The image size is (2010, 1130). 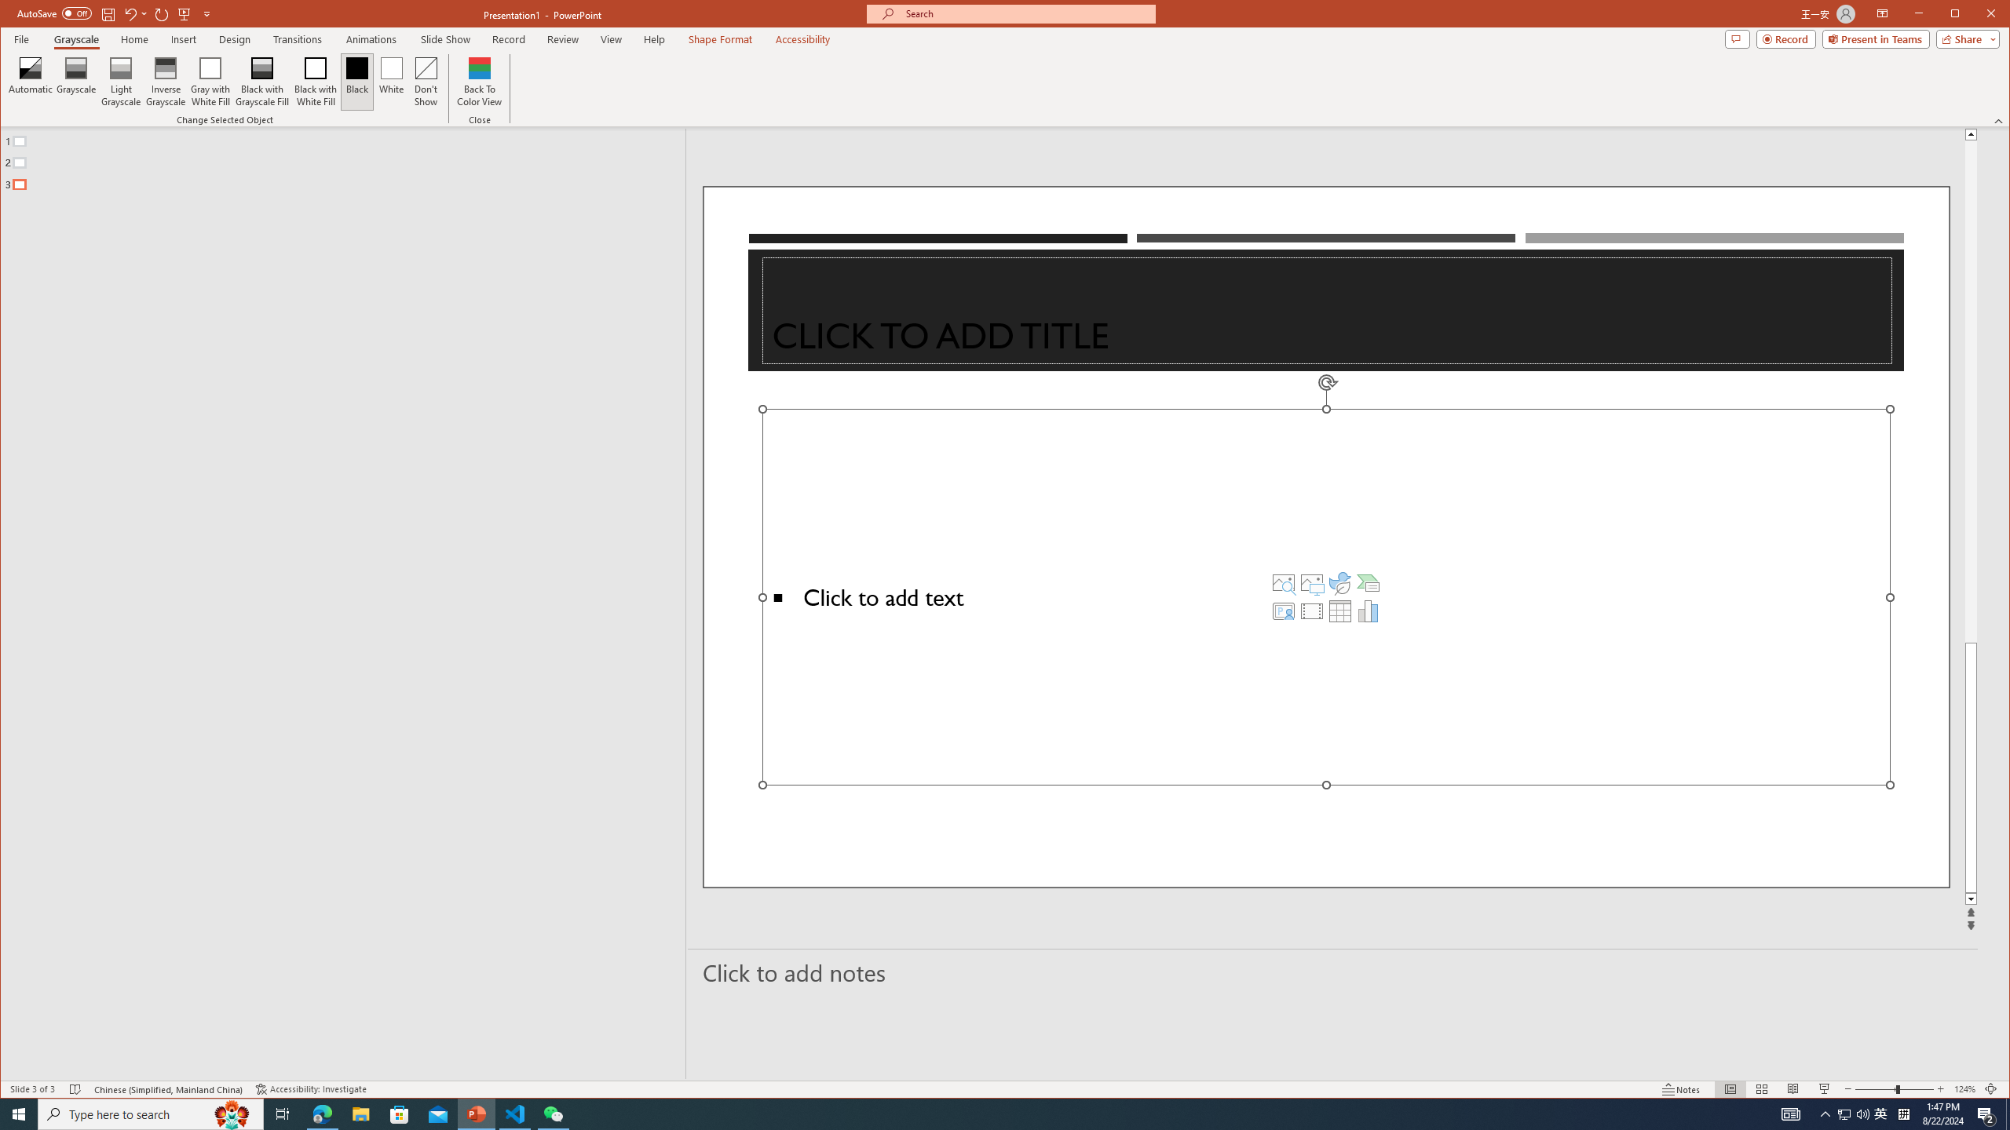 I want to click on Back To Color View, so click(x=481, y=82).